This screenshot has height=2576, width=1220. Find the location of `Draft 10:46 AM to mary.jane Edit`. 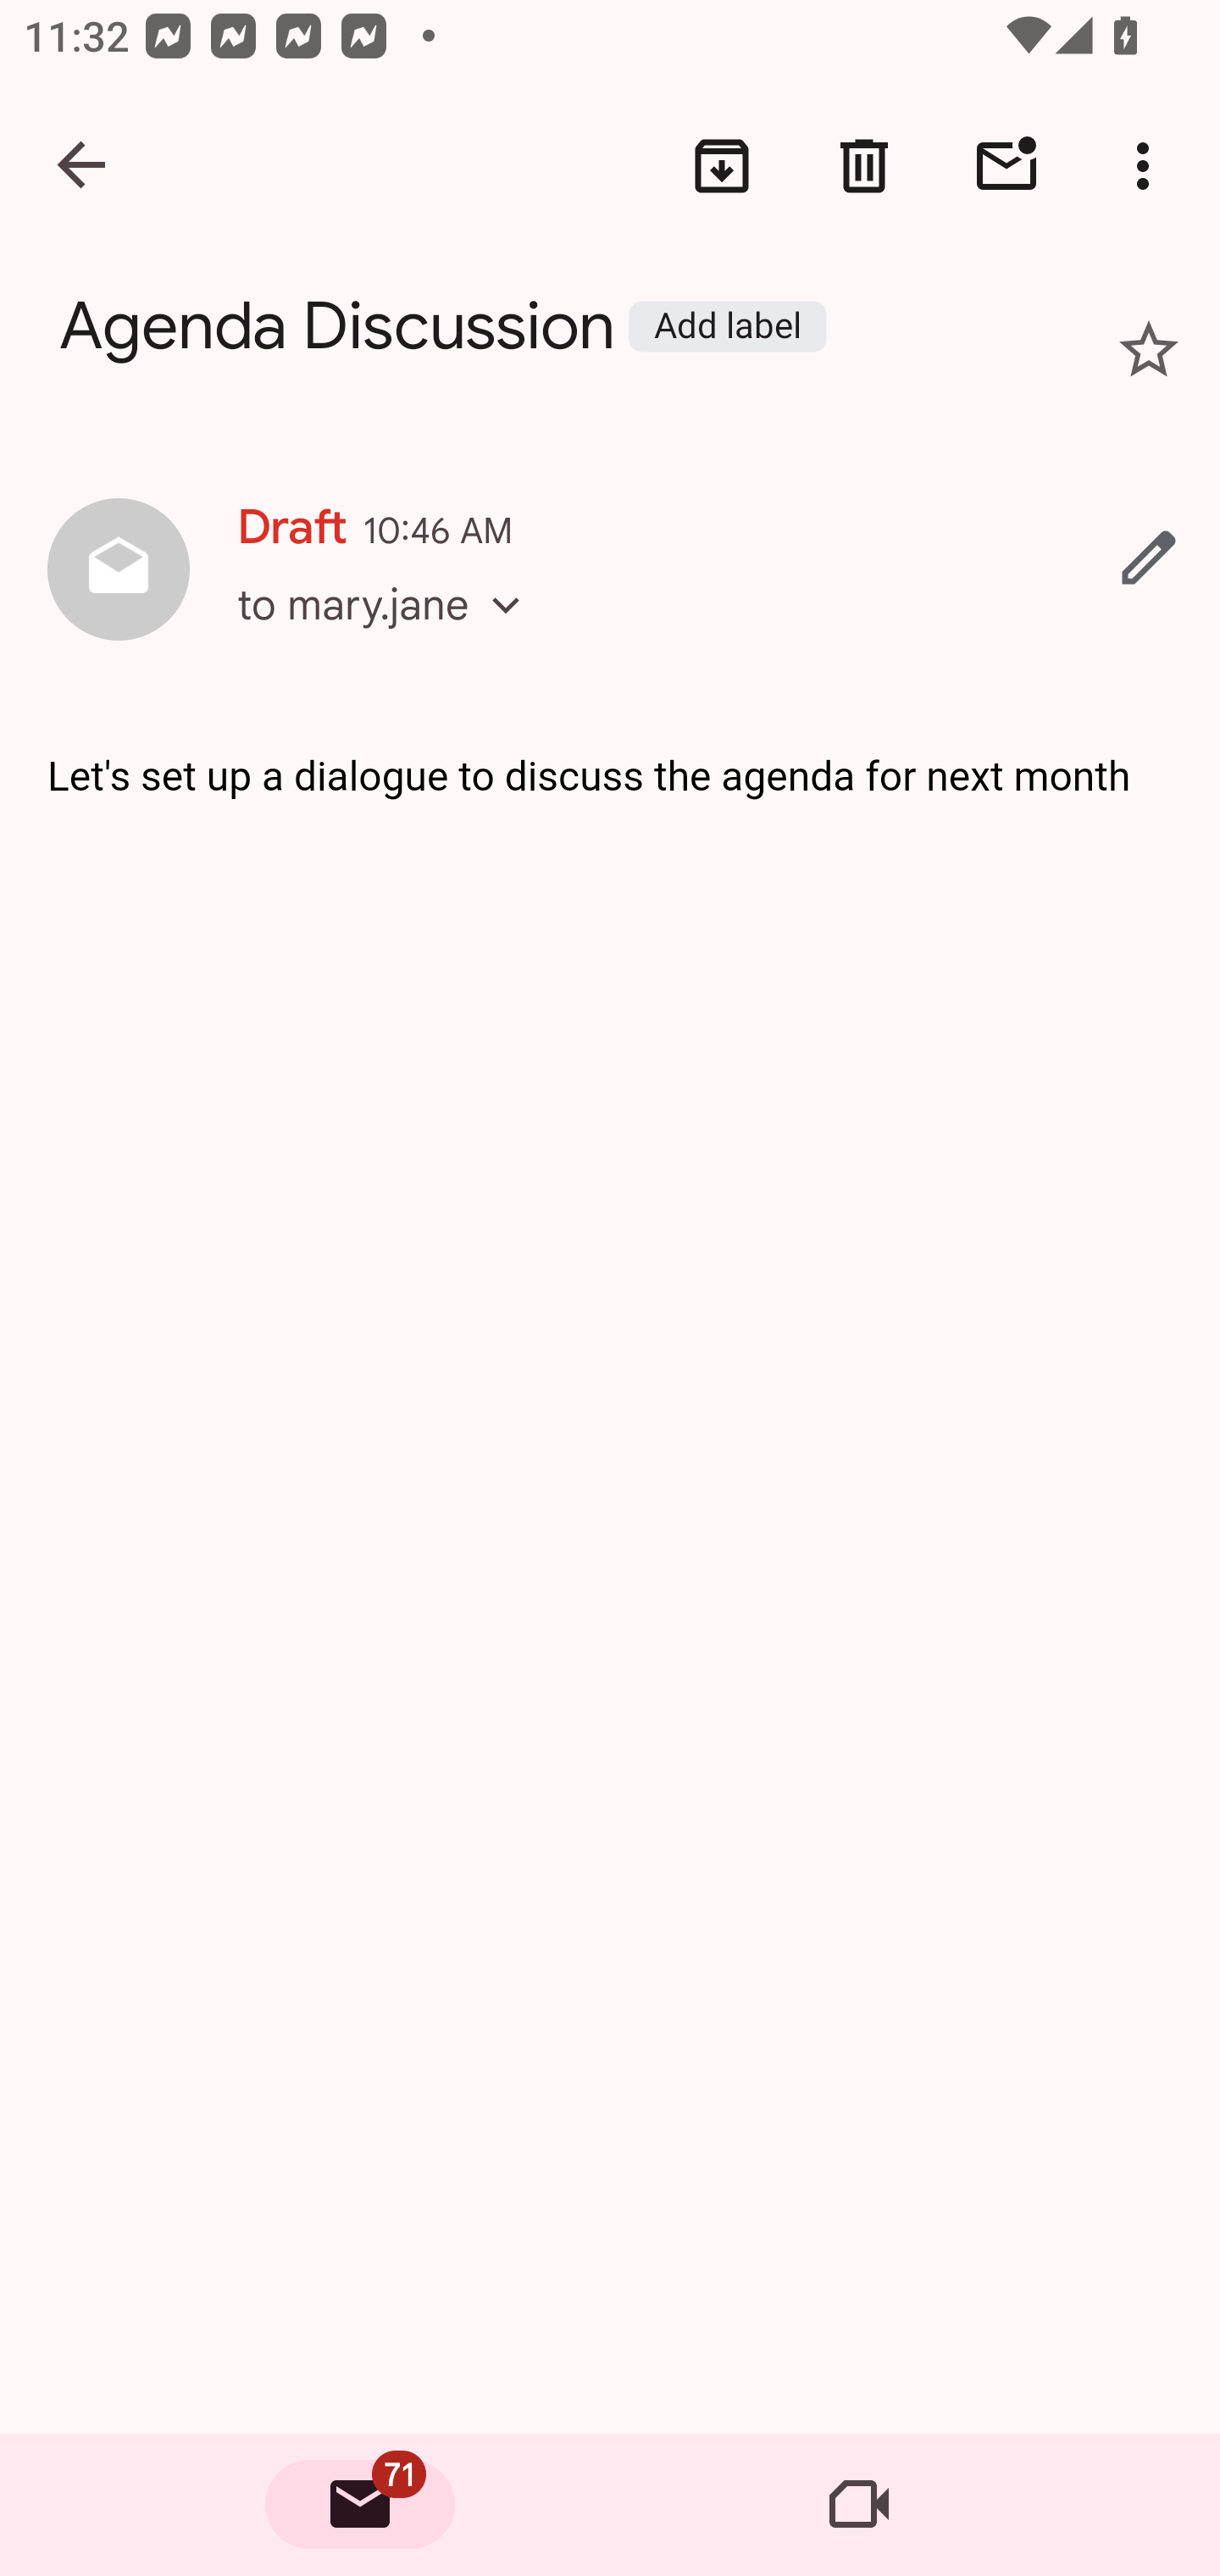

Draft 10:46 AM to mary.jane Edit is located at coordinates (610, 571).